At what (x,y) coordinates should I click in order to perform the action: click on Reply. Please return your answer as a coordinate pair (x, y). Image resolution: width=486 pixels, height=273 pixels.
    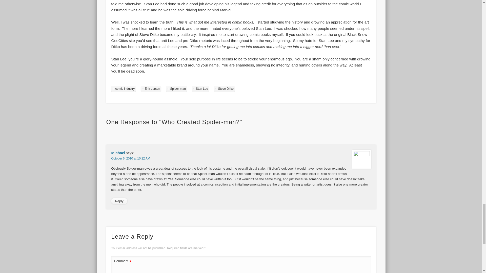
    Looking at the image, I should click on (119, 201).